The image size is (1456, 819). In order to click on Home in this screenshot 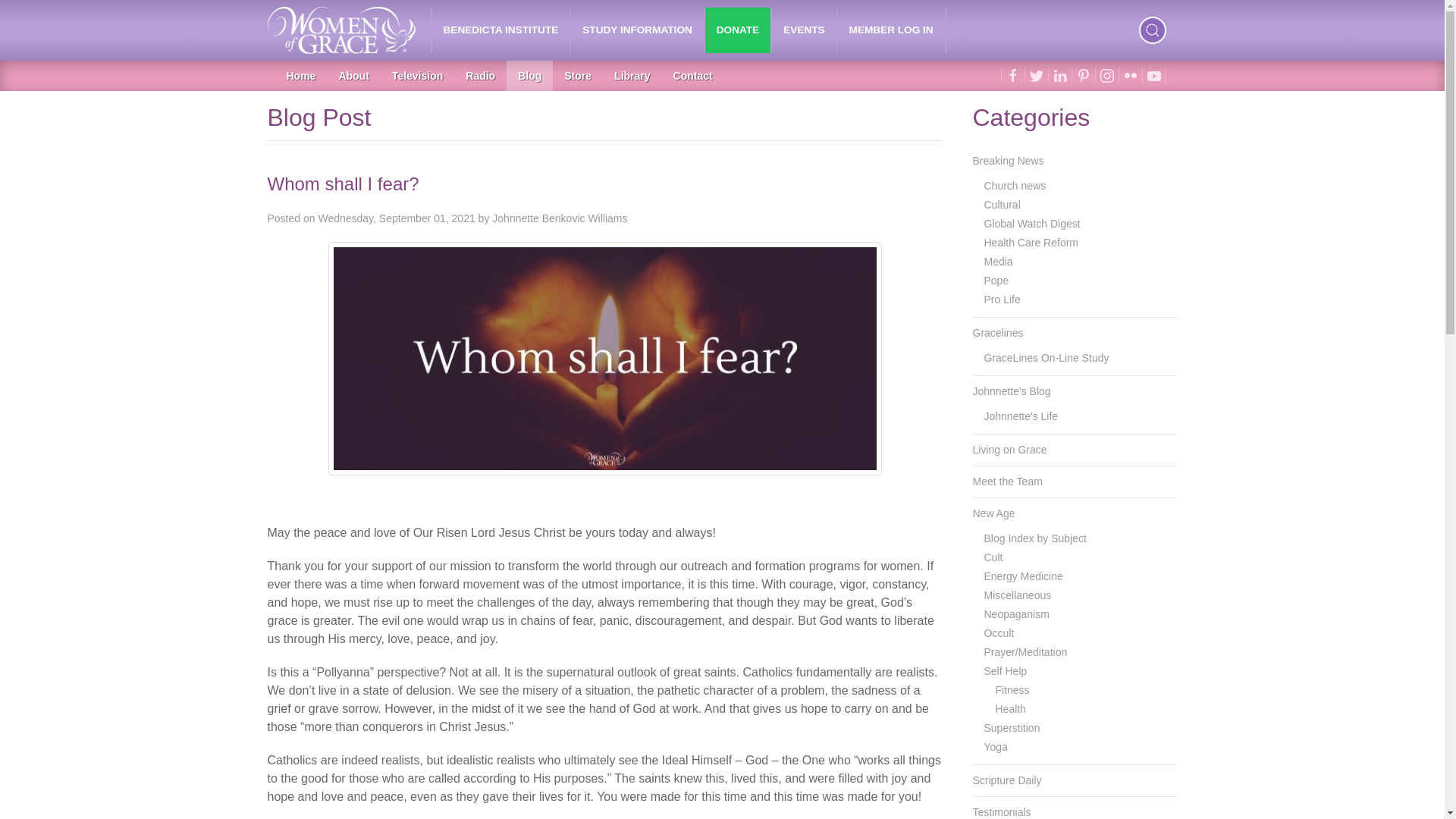, I will do `click(300, 75)`.